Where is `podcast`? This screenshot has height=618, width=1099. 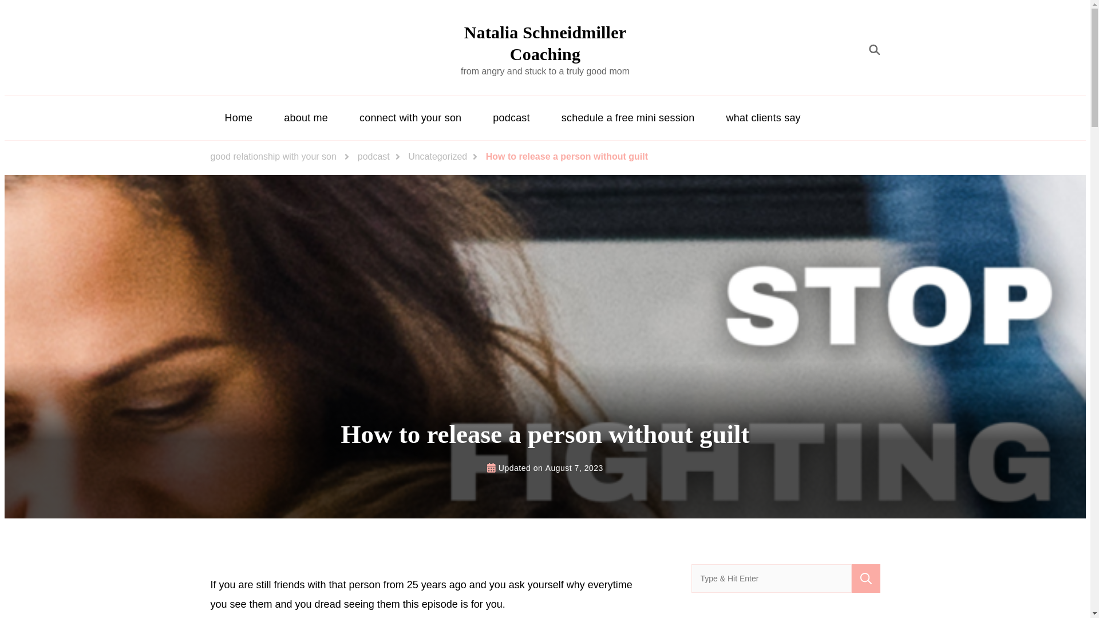
podcast is located at coordinates (374, 157).